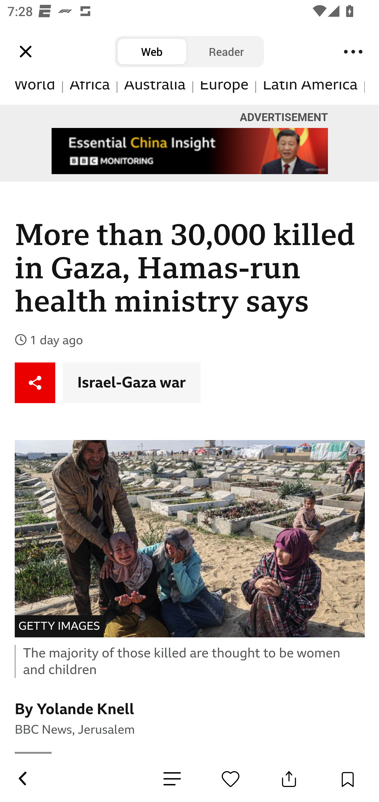  Describe the element at coordinates (172, 779) in the screenshot. I see `News Detail Emotion` at that location.